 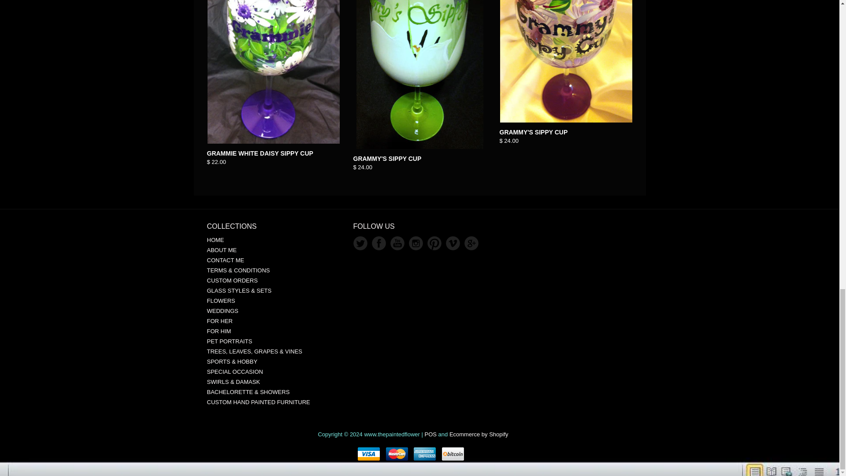 I want to click on FOR HER, so click(x=220, y=321).